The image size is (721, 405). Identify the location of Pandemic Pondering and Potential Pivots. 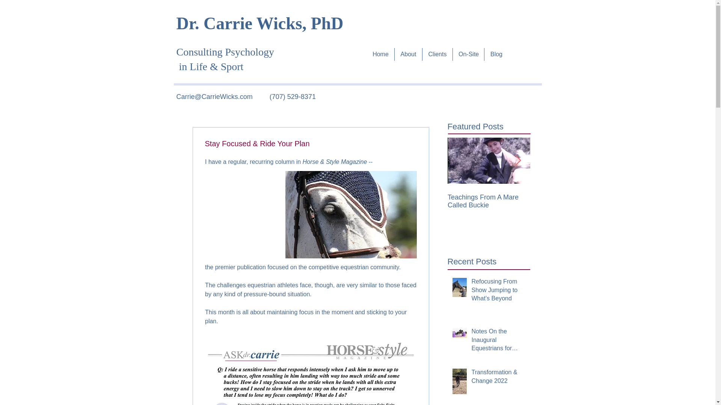
(572, 201).